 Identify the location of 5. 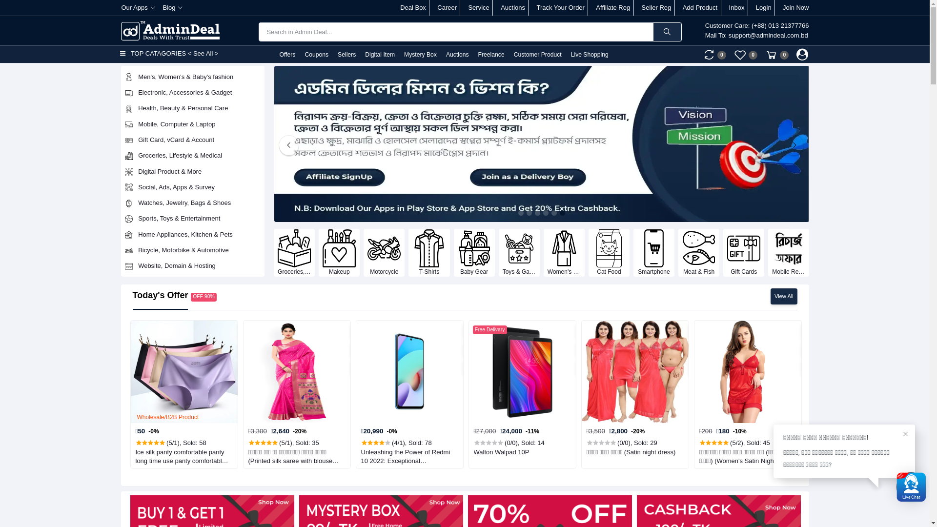
(554, 213).